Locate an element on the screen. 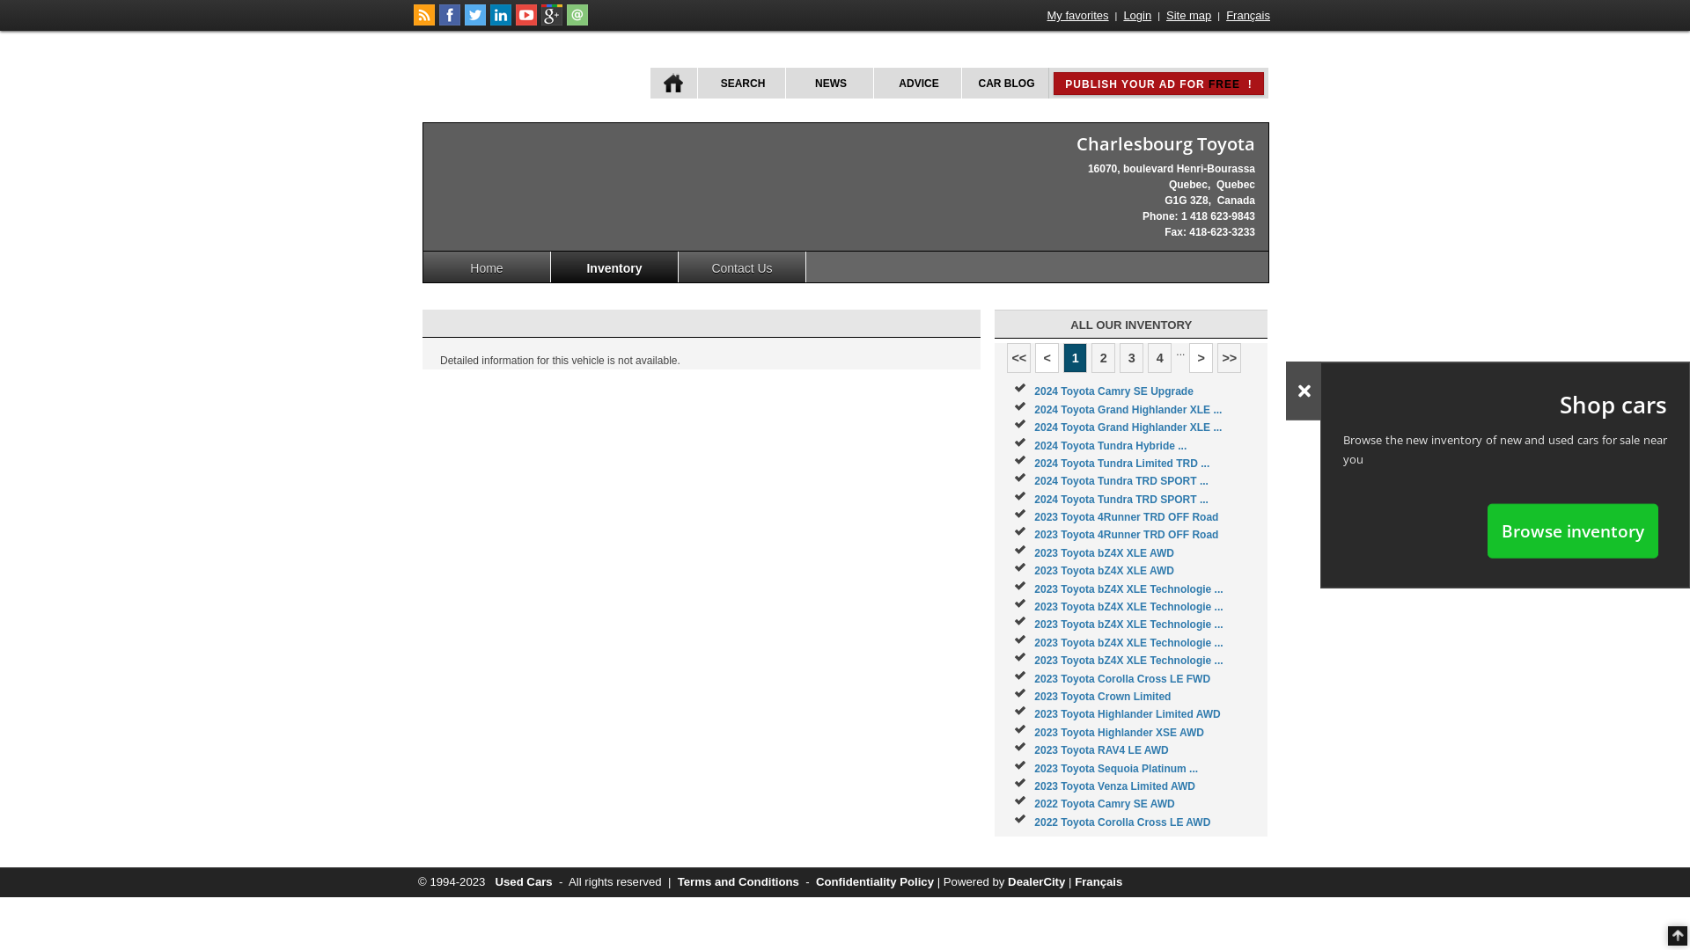 The height and width of the screenshot is (950, 1690). 2023 Toyota bZ4X XLE Technologie ... is located at coordinates (1128, 625).